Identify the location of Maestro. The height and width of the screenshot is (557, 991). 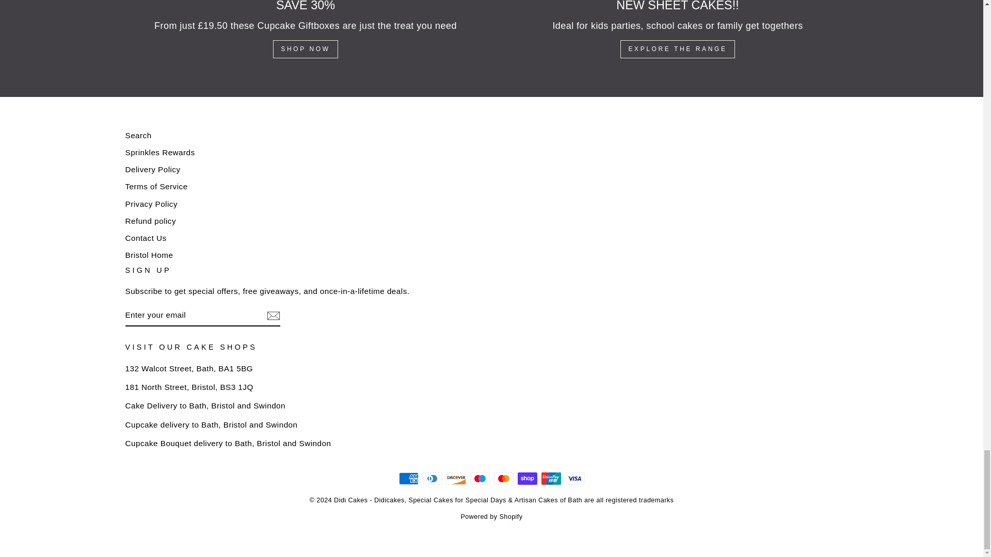
(479, 478).